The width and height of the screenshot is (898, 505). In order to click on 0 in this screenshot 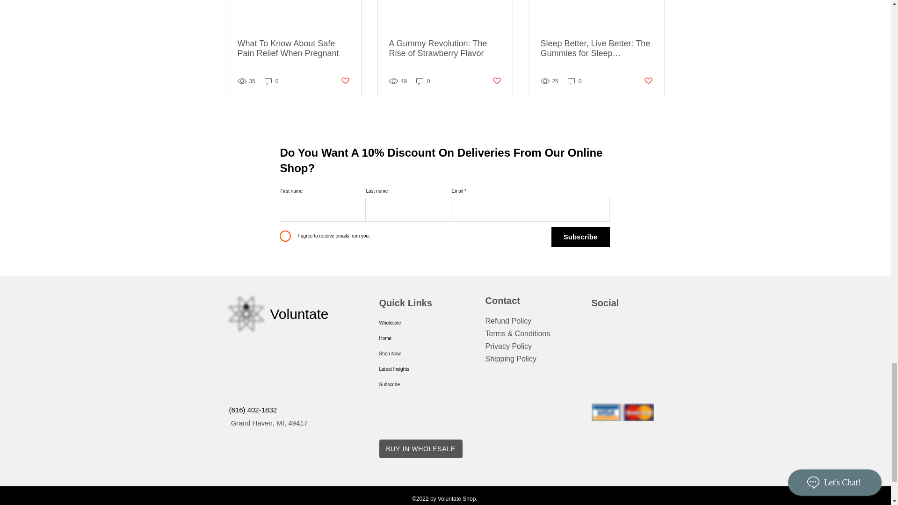, I will do `click(423, 81)`.